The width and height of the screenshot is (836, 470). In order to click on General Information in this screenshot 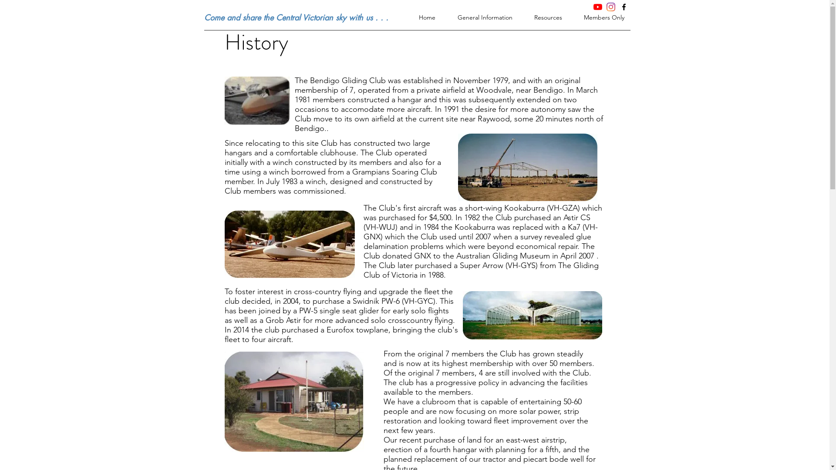, I will do `click(478, 17)`.